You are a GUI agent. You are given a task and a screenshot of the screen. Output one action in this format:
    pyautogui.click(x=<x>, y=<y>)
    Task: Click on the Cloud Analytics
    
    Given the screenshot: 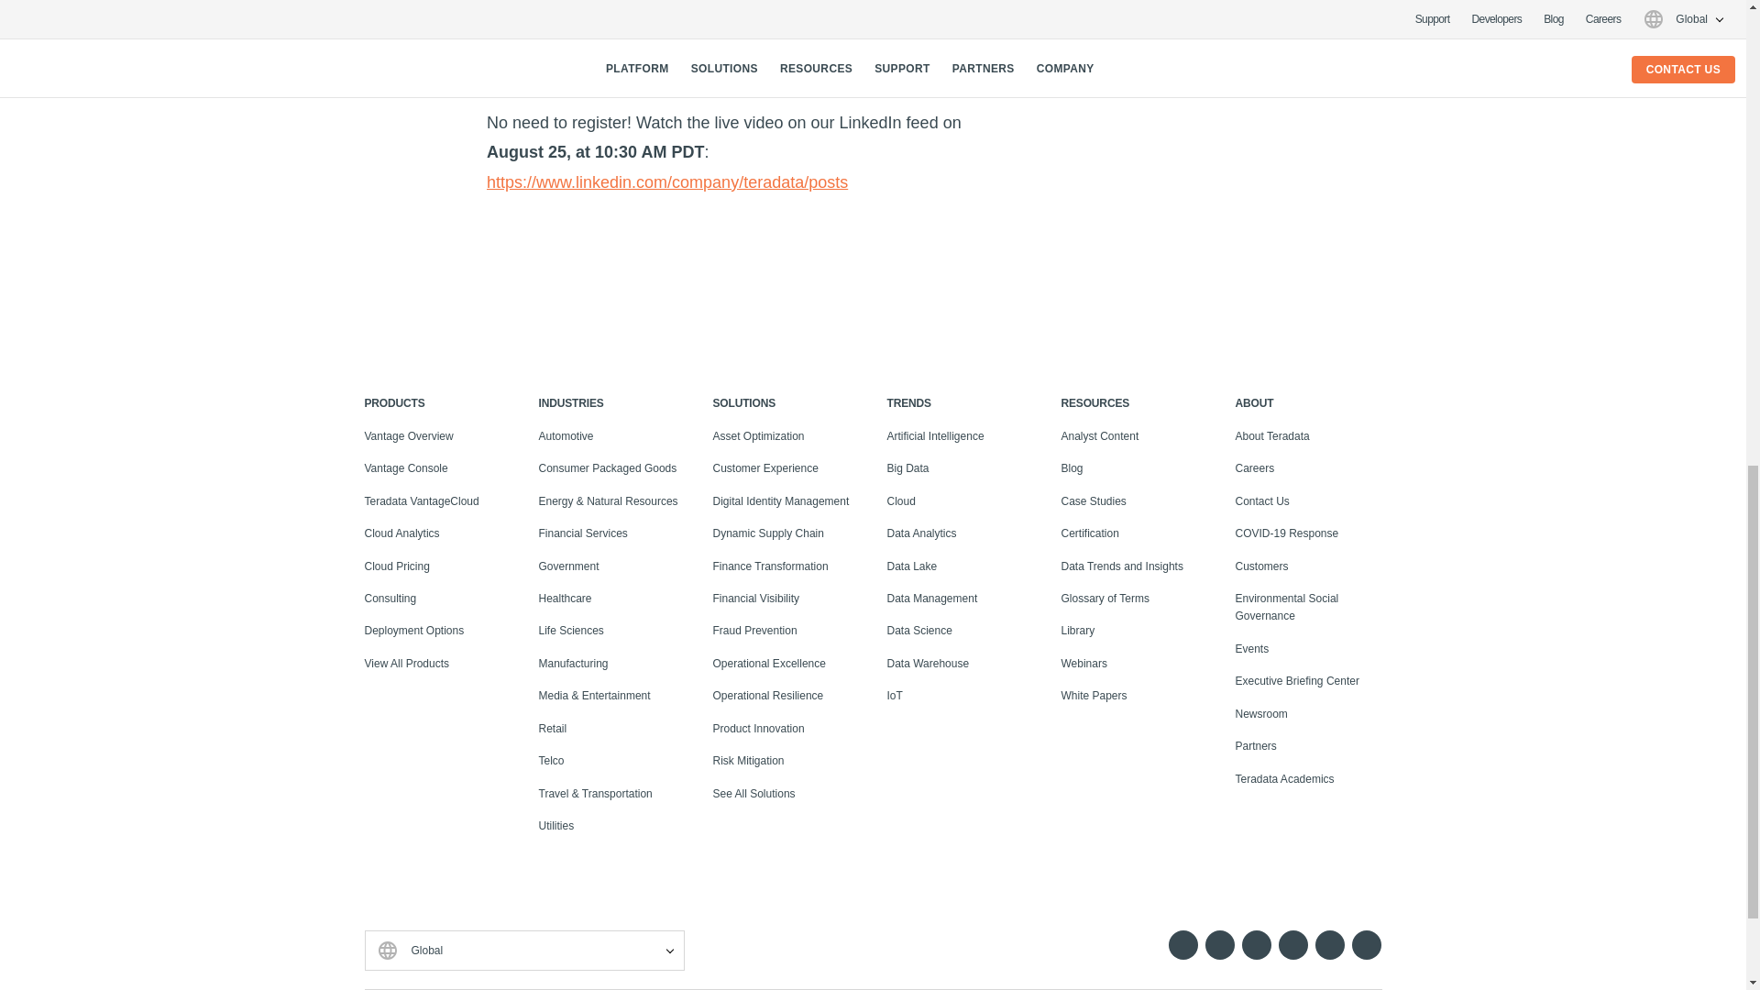 What is the action you would take?
    pyautogui.click(x=401, y=533)
    